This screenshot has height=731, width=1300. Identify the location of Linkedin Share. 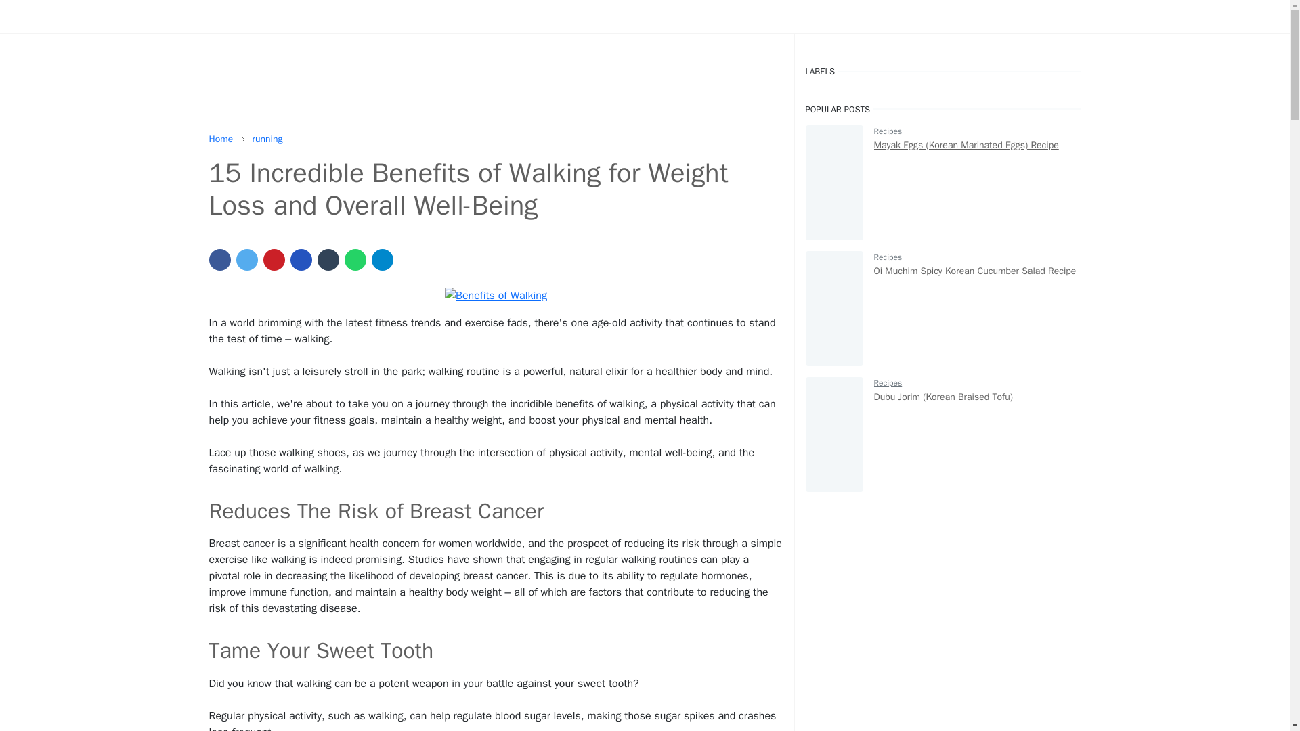
(301, 260).